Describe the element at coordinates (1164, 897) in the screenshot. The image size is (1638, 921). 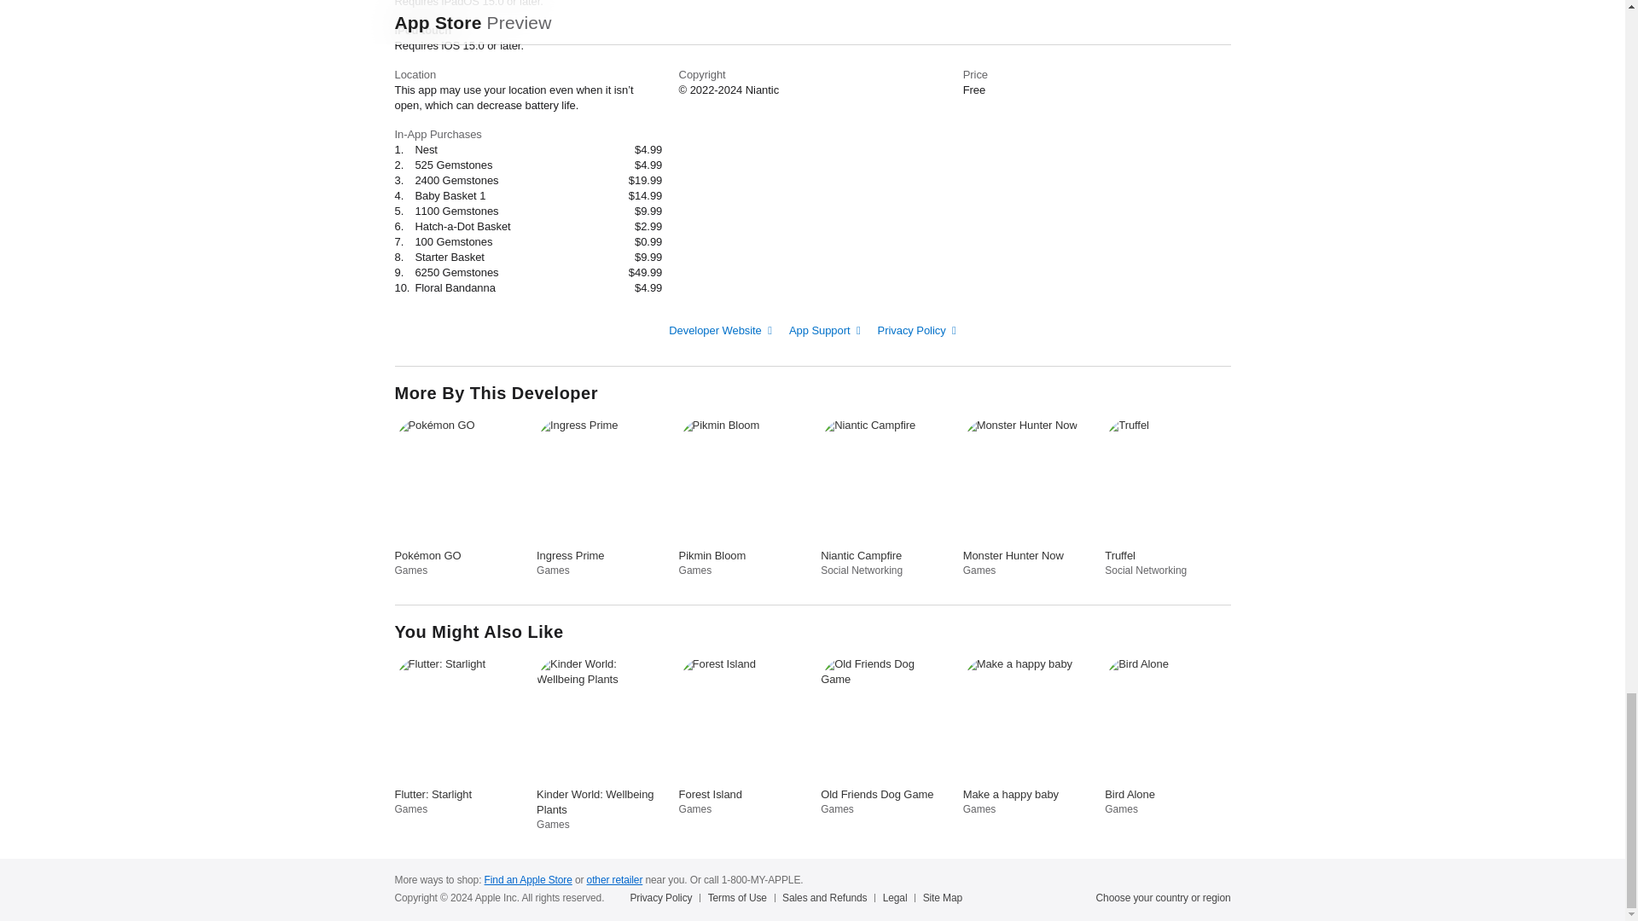
I see `Choose your country or region` at that location.